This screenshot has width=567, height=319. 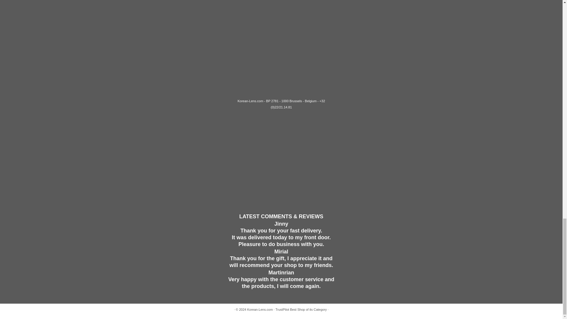 I want to click on Korean-Lens.com, so click(x=260, y=310).